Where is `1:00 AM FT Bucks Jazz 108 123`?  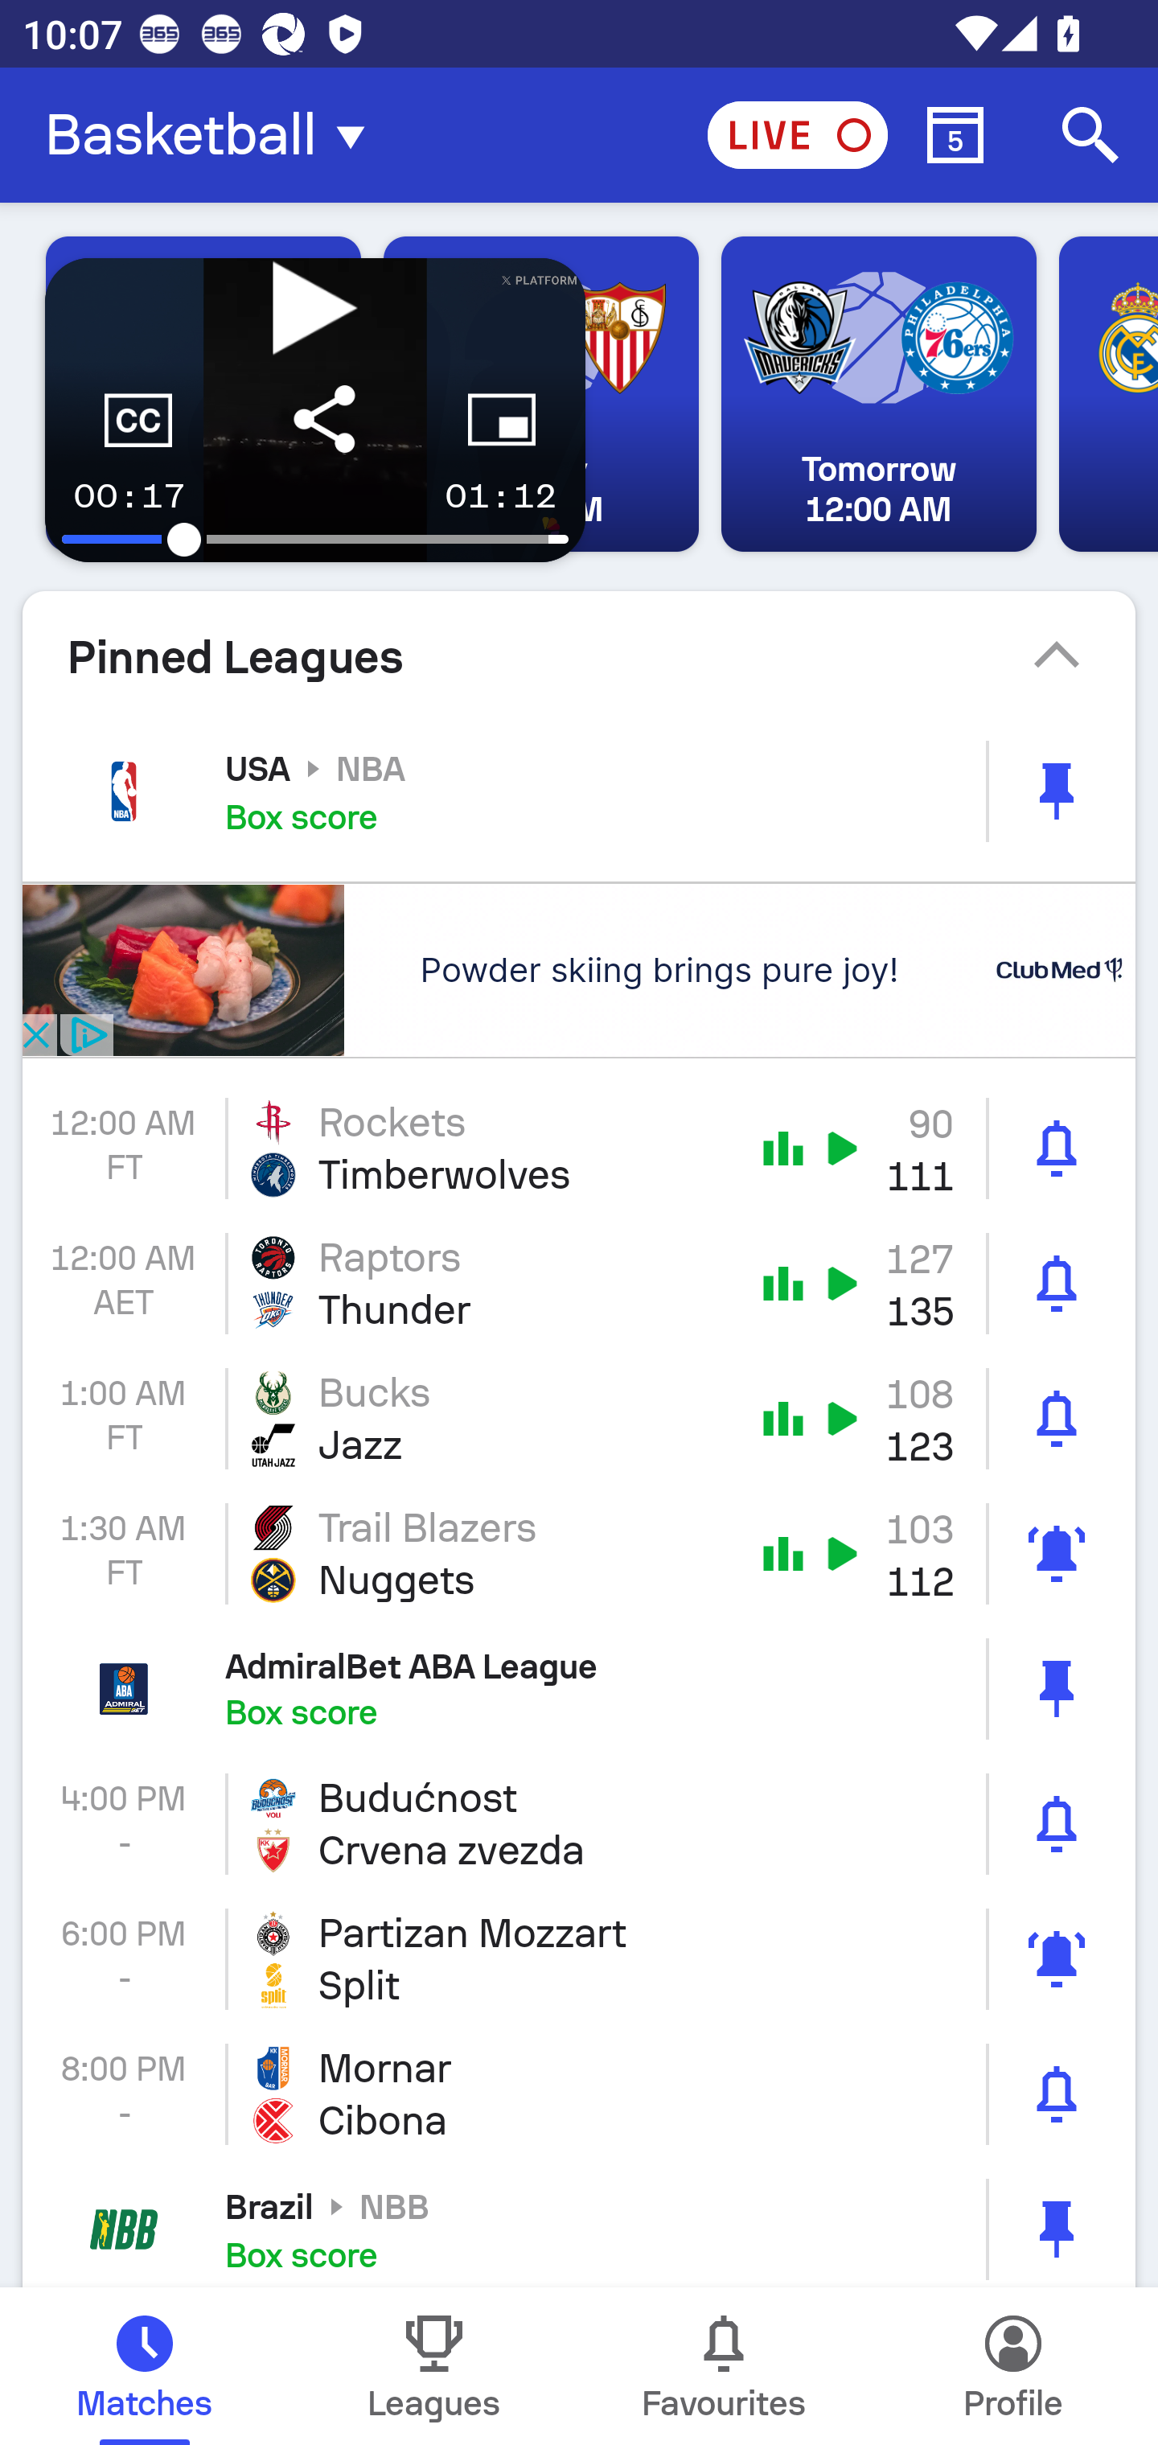 1:00 AM FT Bucks Jazz 108 123 is located at coordinates (579, 1419).